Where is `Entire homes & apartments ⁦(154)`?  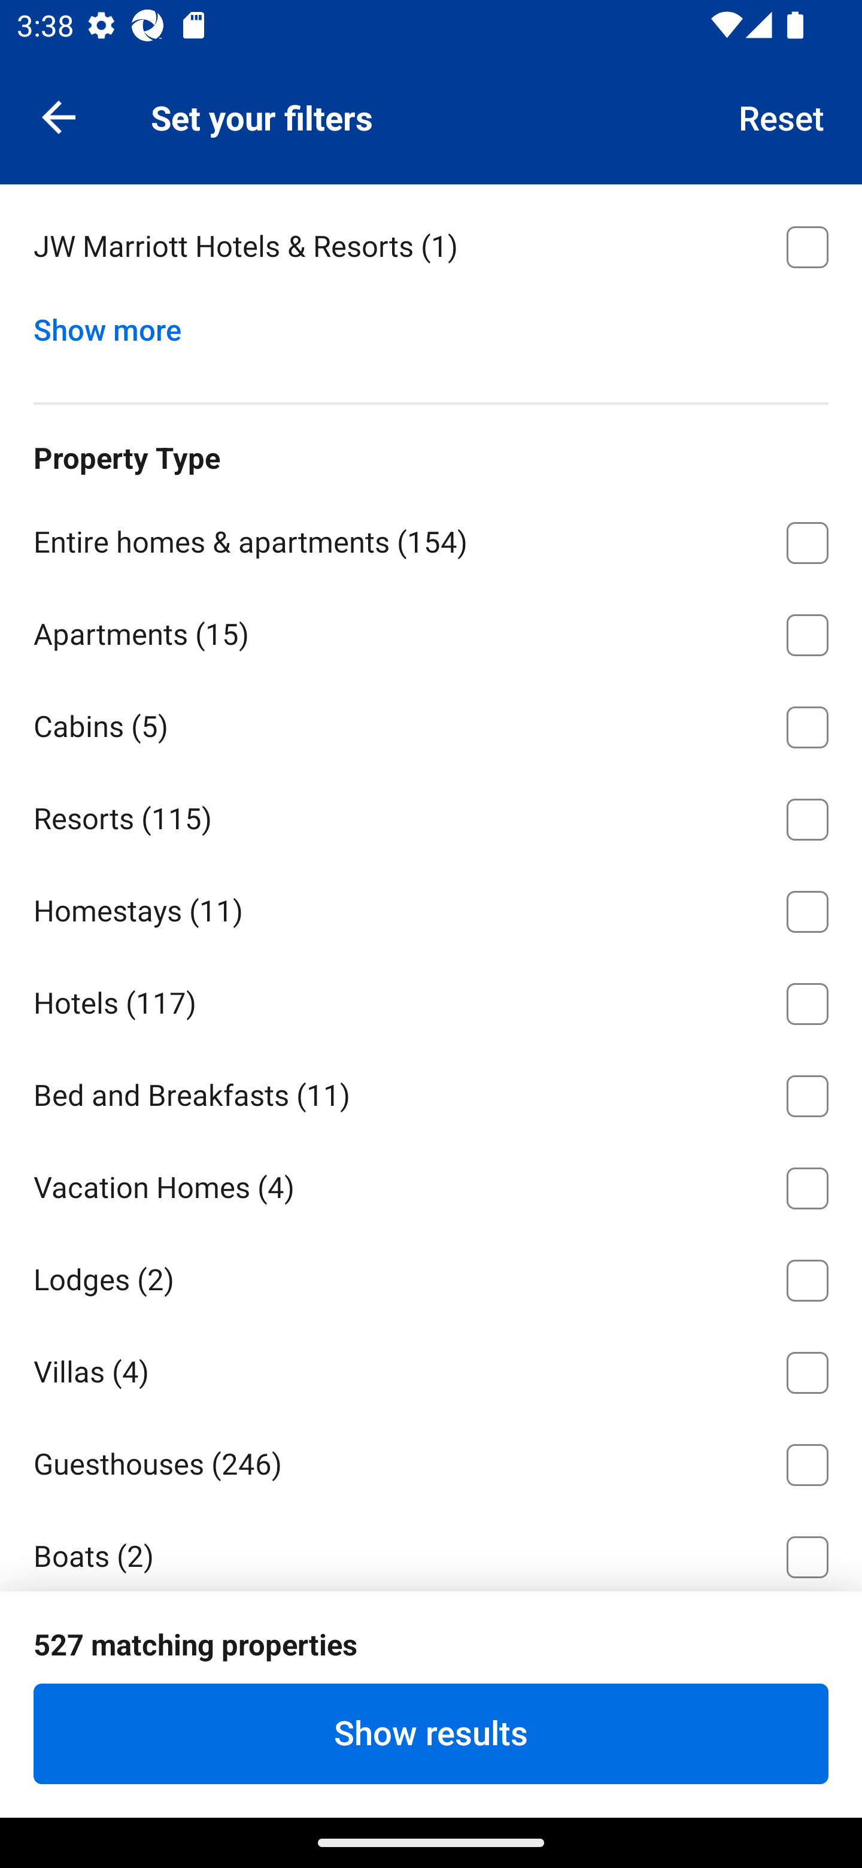 Entire homes & apartments ⁦(154) is located at coordinates (431, 539).